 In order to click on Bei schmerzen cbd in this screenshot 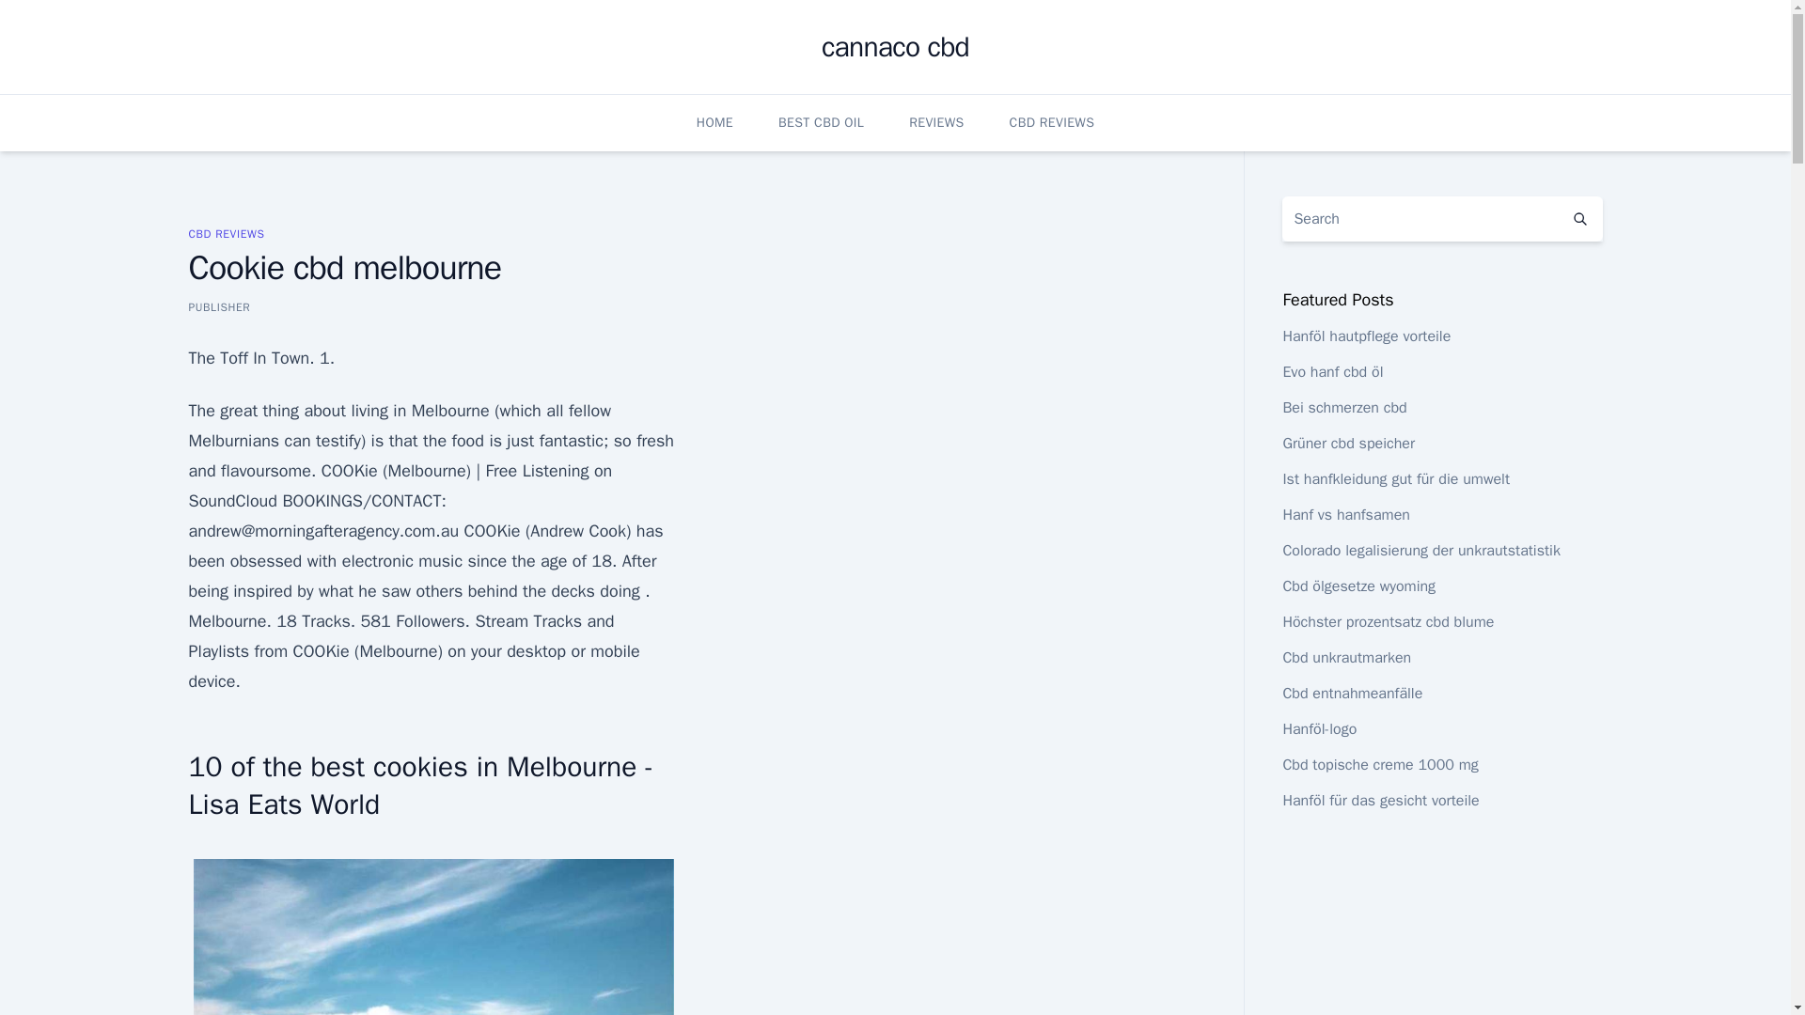, I will do `click(1343, 408)`.